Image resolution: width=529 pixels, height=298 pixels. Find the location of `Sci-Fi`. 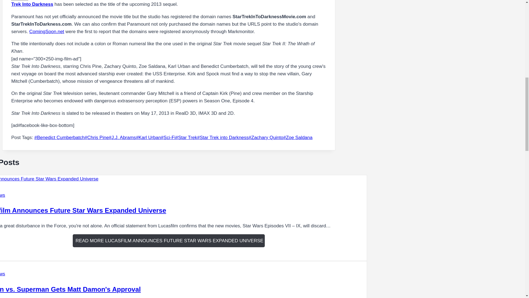

Sci-Fi is located at coordinates (168, 137).